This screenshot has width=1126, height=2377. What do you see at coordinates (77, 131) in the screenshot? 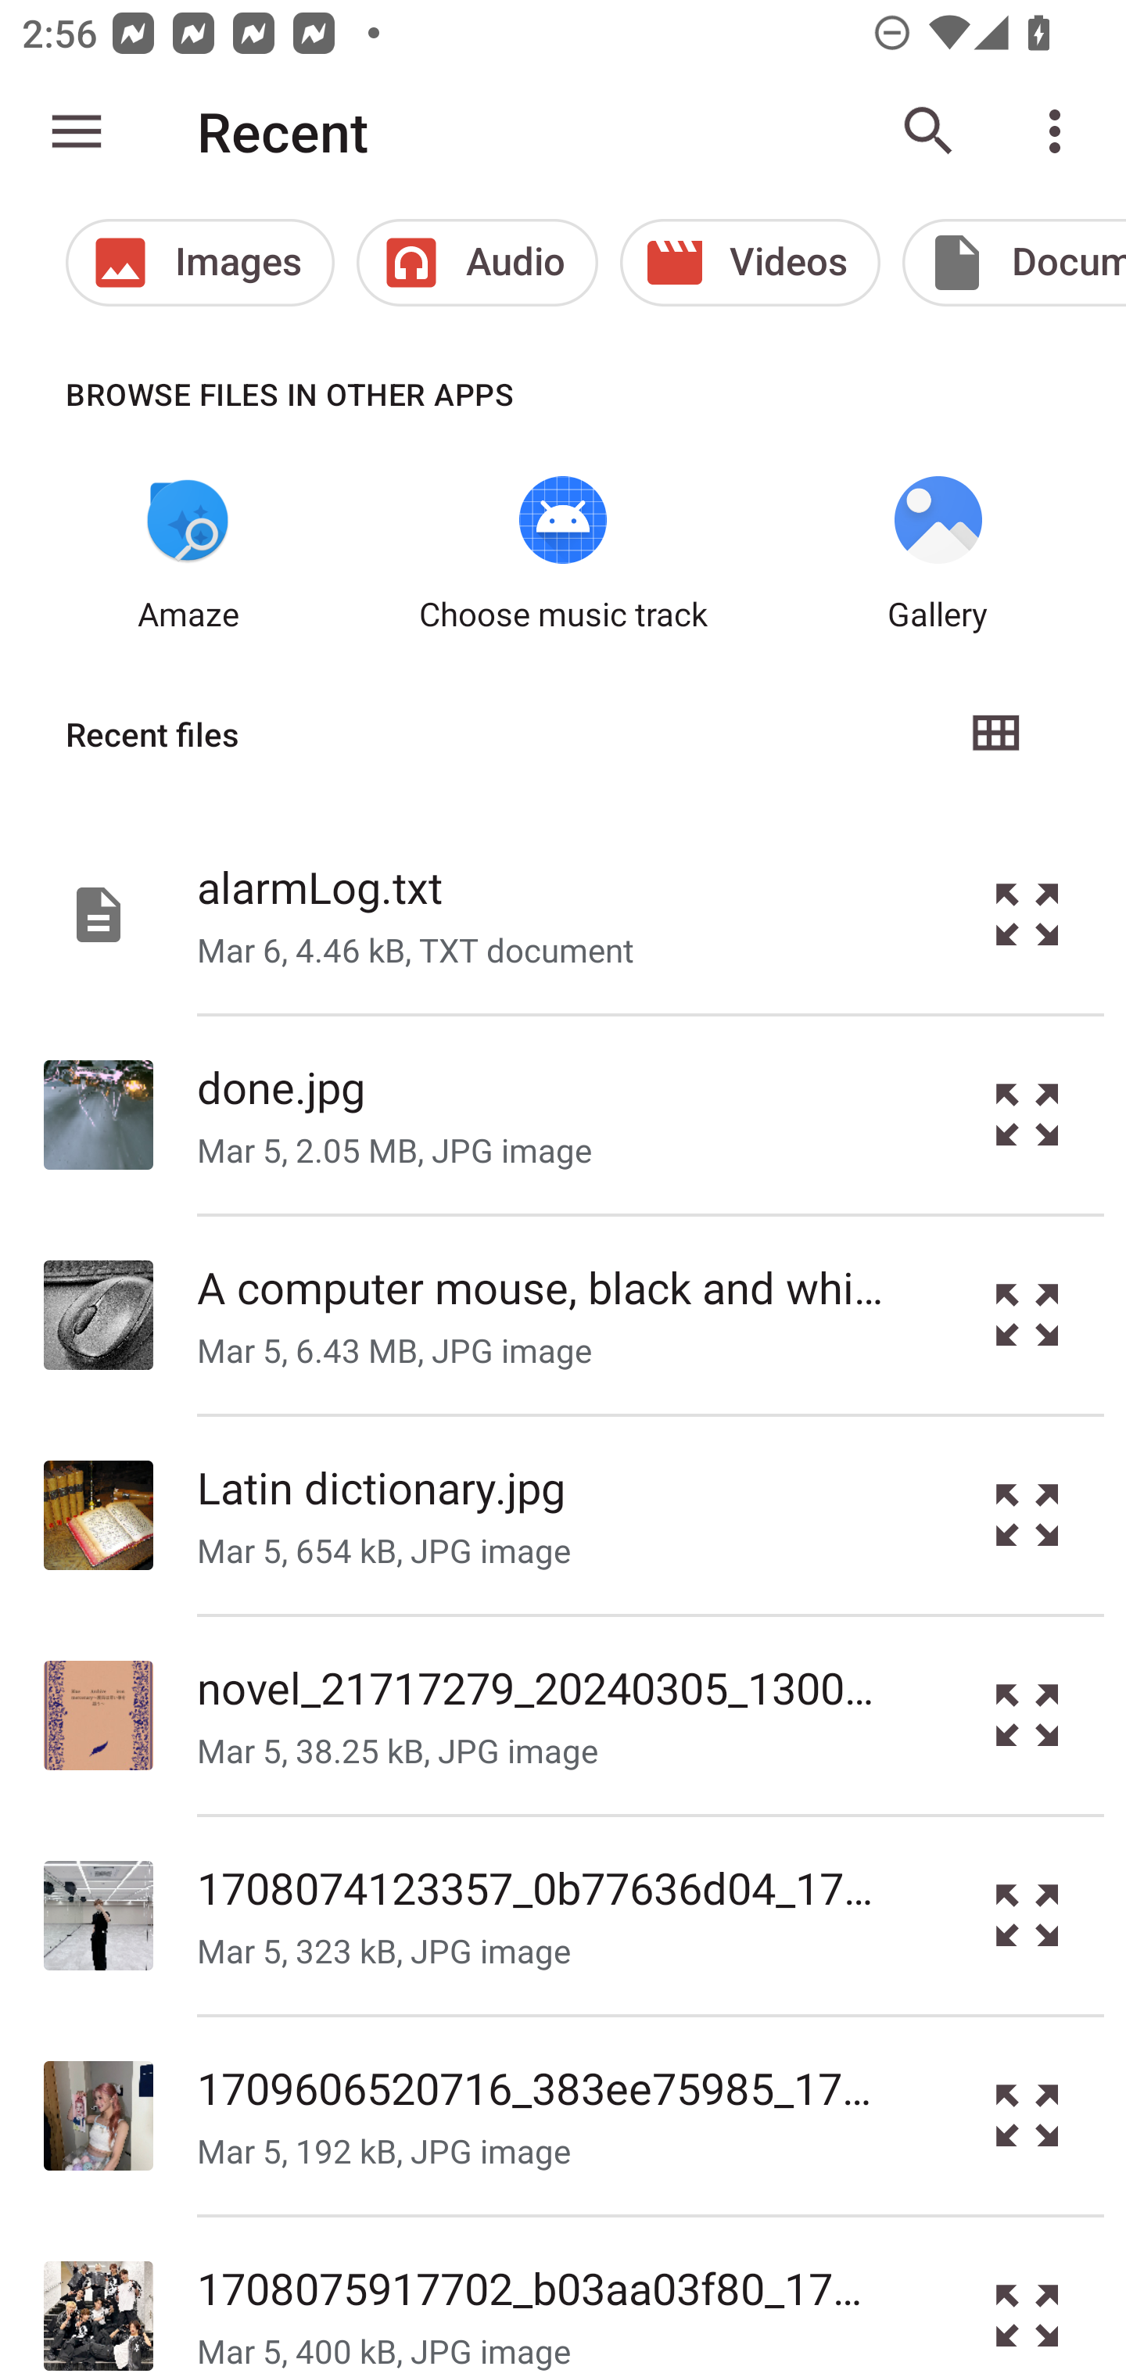
I see `Show roots` at bounding box center [77, 131].